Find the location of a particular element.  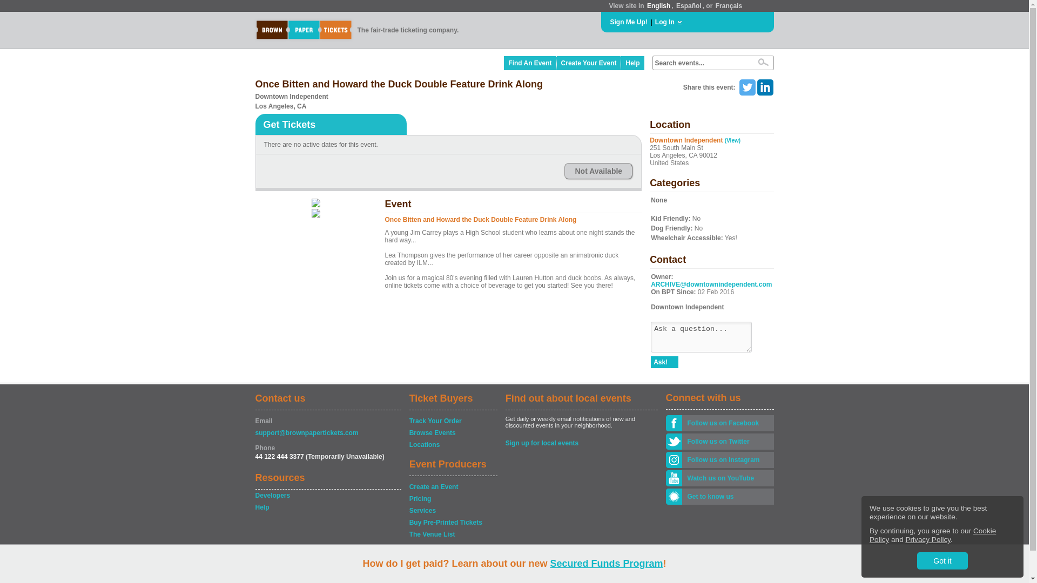

Privacy Policy is located at coordinates (928, 539).